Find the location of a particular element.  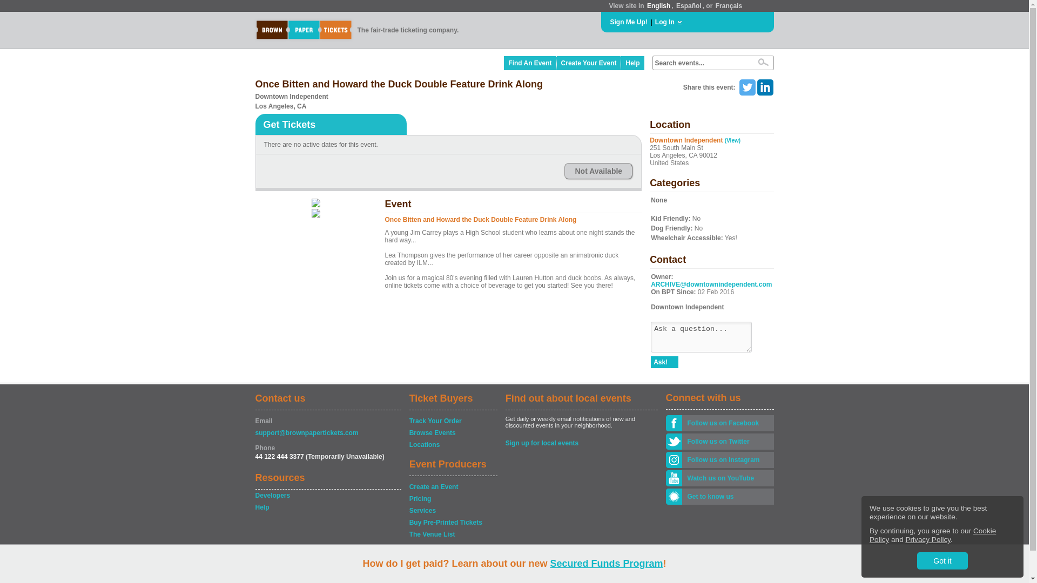

Privacy Policy is located at coordinates (928, 539).